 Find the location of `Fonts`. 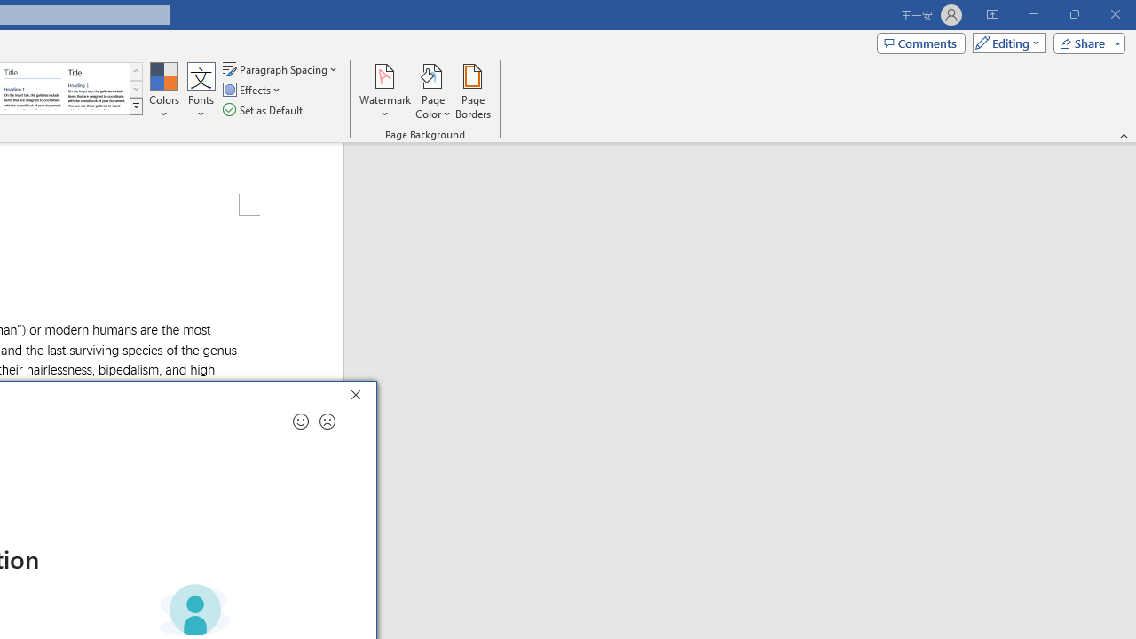

Fonts is located at coordinates (201, 91).